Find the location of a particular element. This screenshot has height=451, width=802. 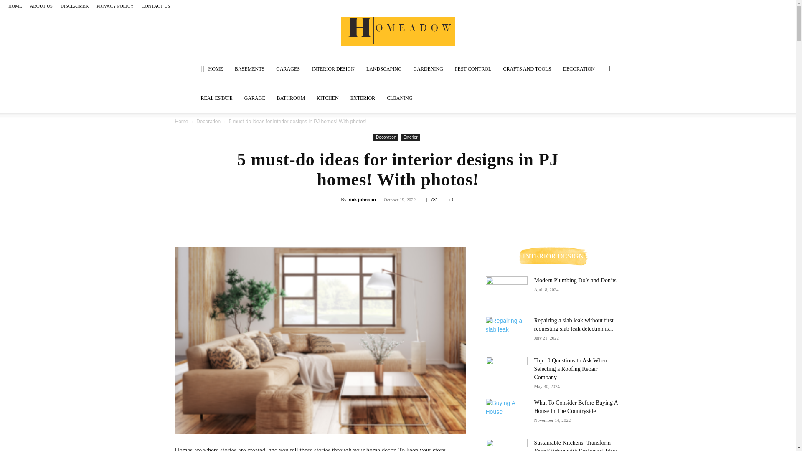

DISCLAIMER is located at coordinates (74, 6).